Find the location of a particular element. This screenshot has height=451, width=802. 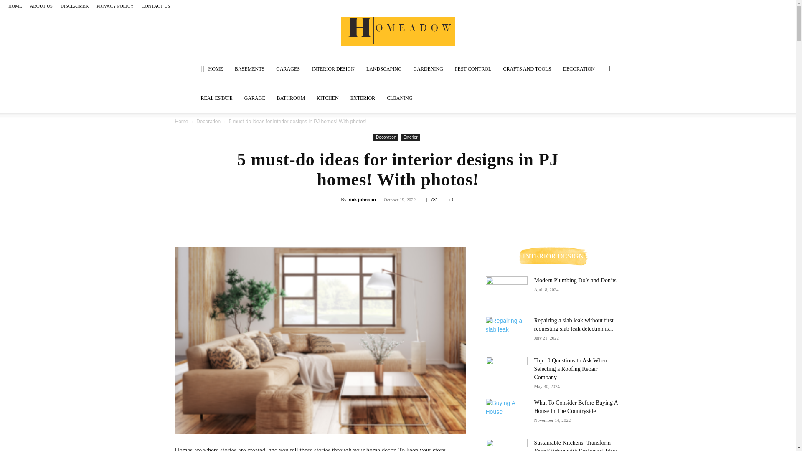

DISCLAIMER is located at coordinates (74, 6).